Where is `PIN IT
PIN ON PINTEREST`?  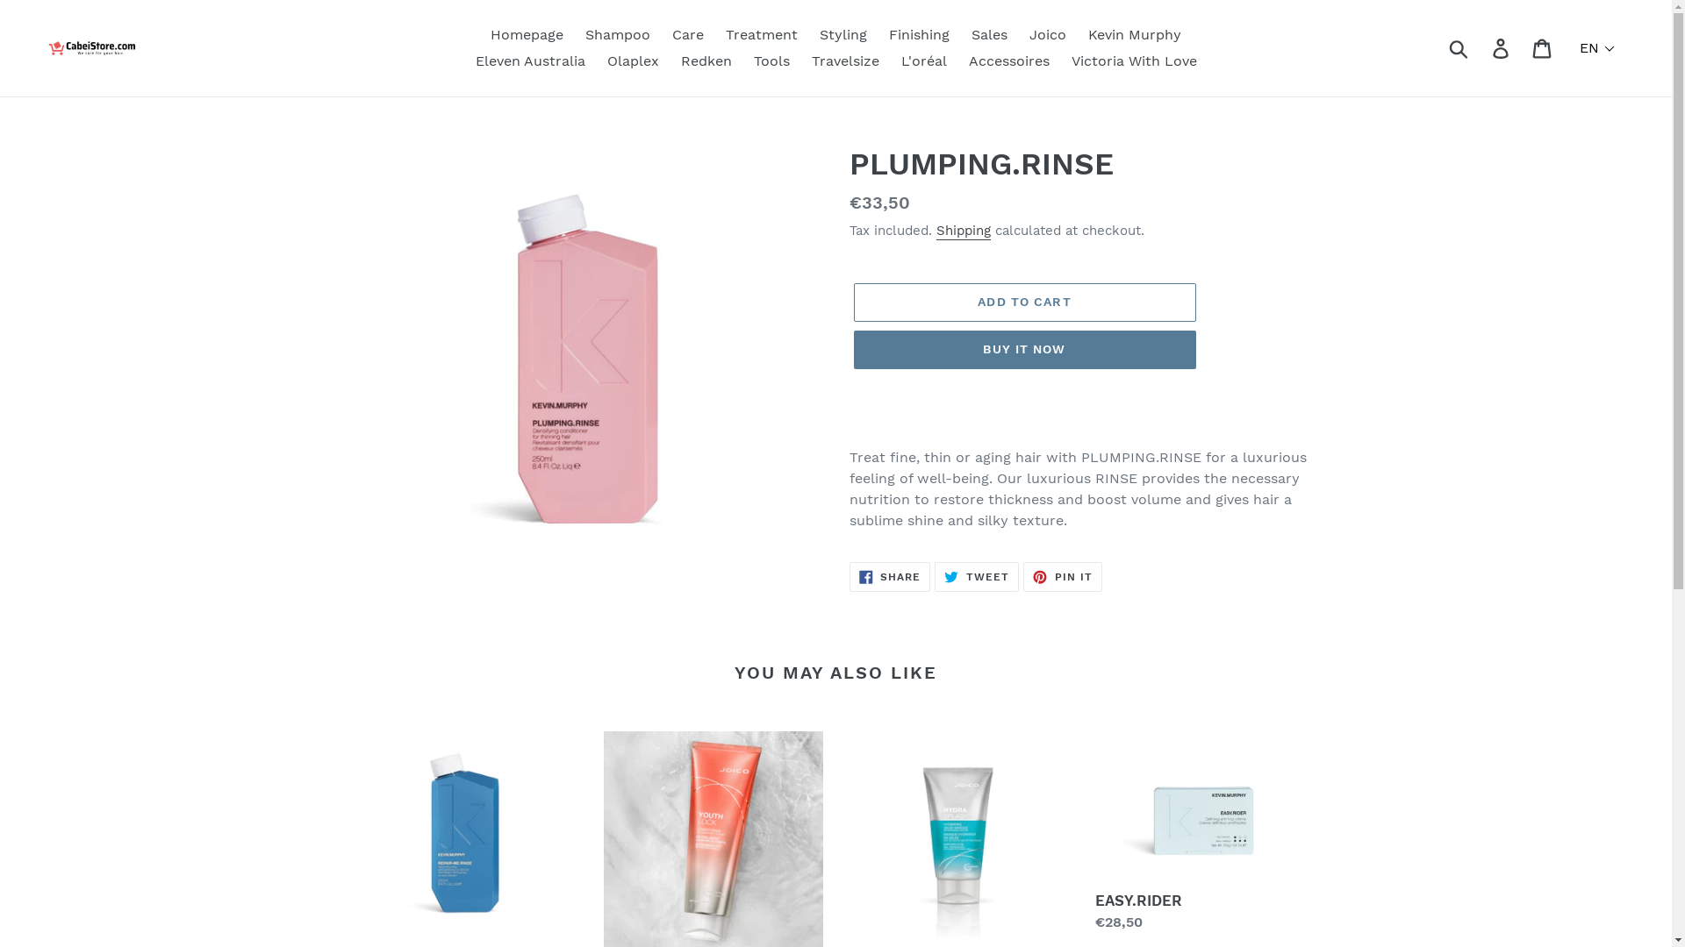
PIN IT
PIN ON PINTEREST is located at coordinates (1063, 577).